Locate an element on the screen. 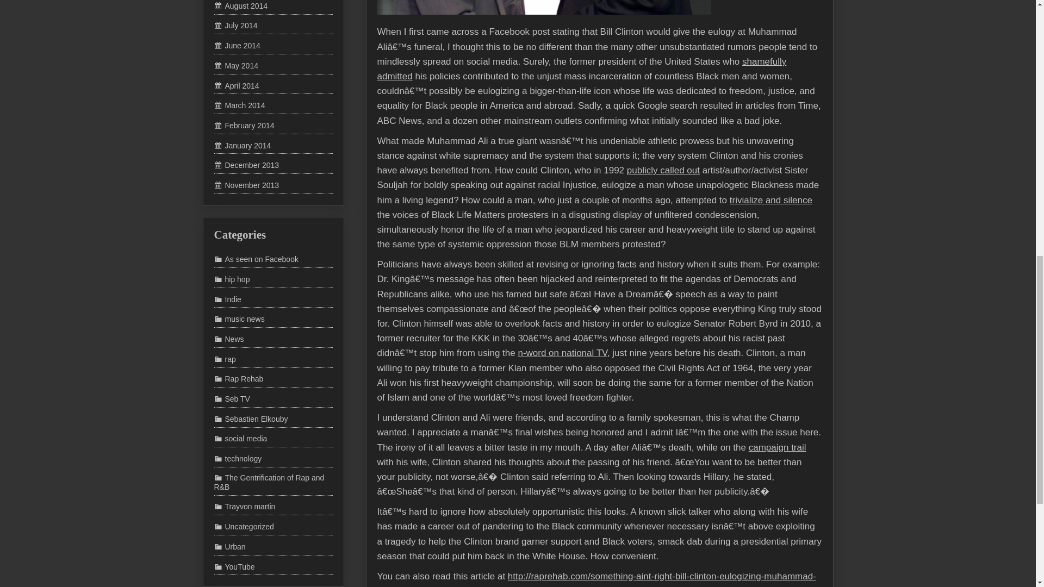  June 2014 is located at coordinates (237, 45).